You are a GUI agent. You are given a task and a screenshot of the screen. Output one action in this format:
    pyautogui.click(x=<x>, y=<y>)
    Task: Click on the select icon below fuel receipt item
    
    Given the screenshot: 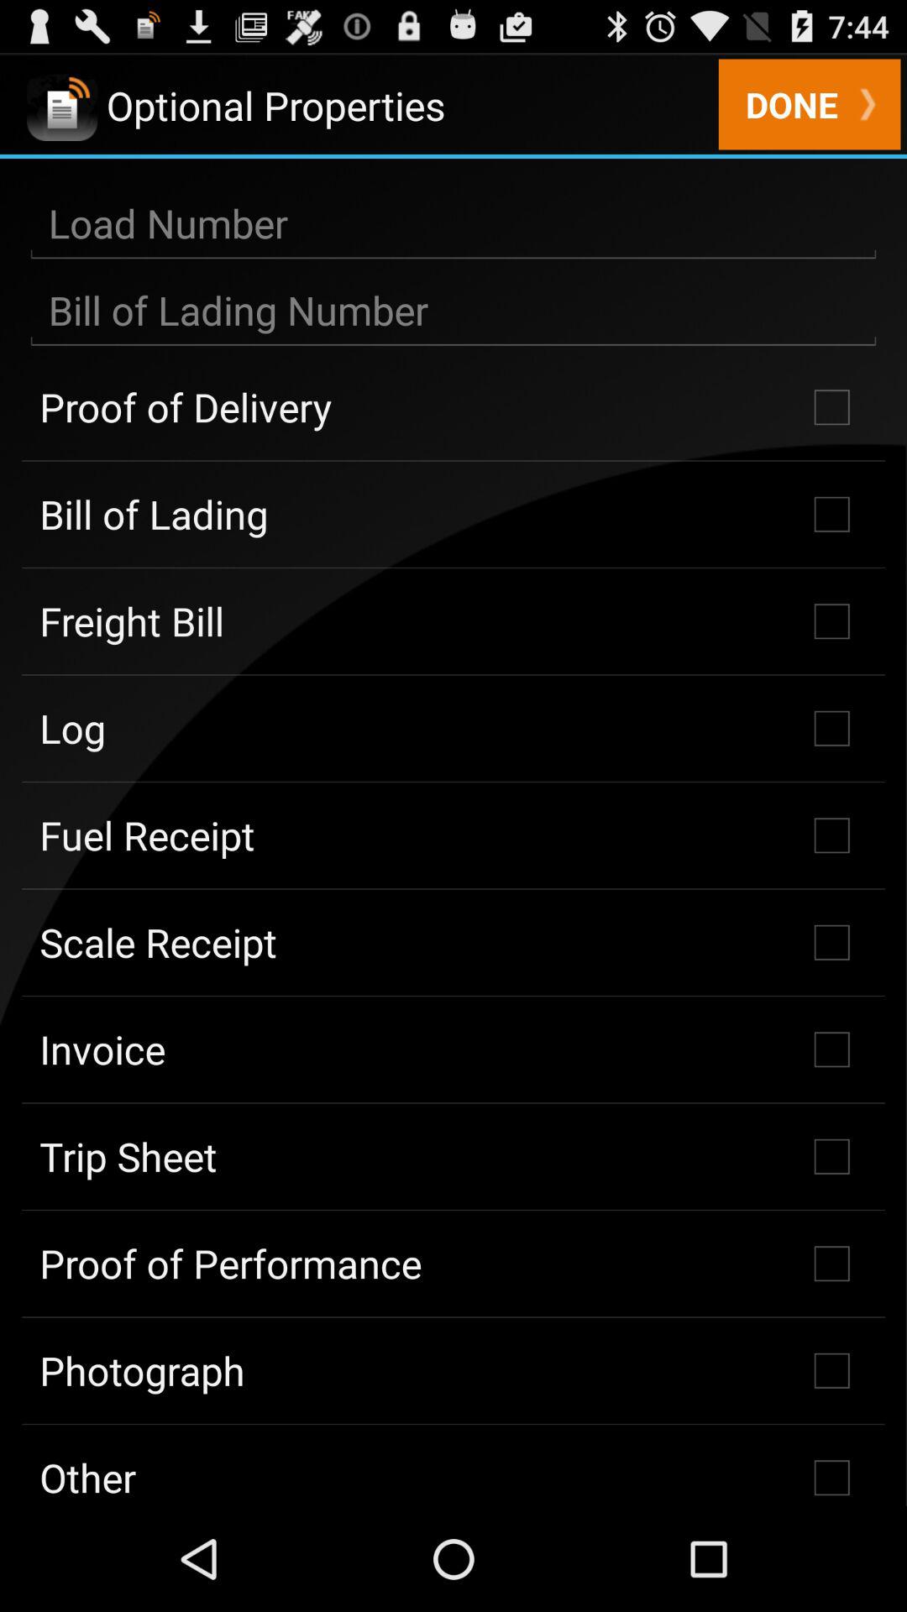 What is the action you would take?
    pyautogui.click(x=453, y=942)
    